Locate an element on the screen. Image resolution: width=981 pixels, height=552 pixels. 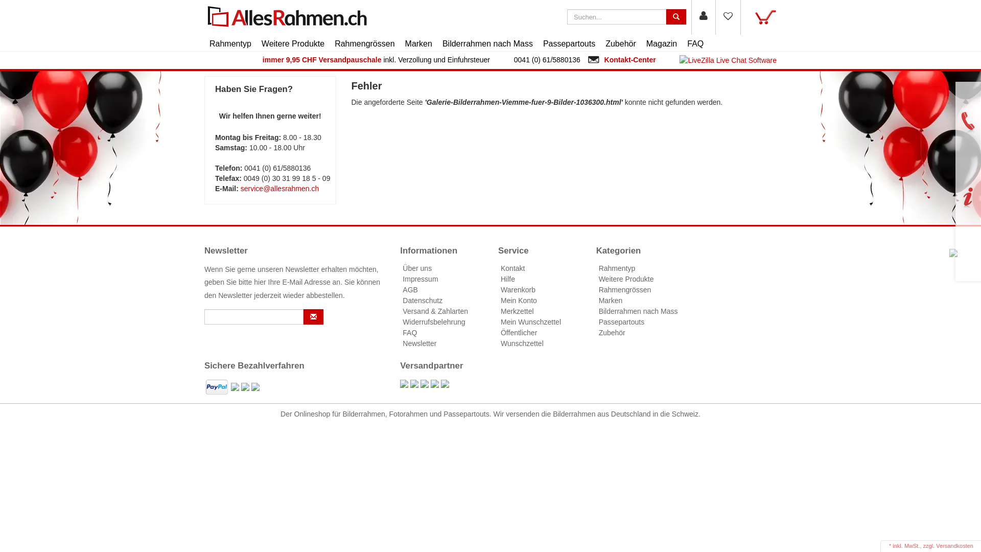
Rahmentyp is located at coordinates (617, 268).